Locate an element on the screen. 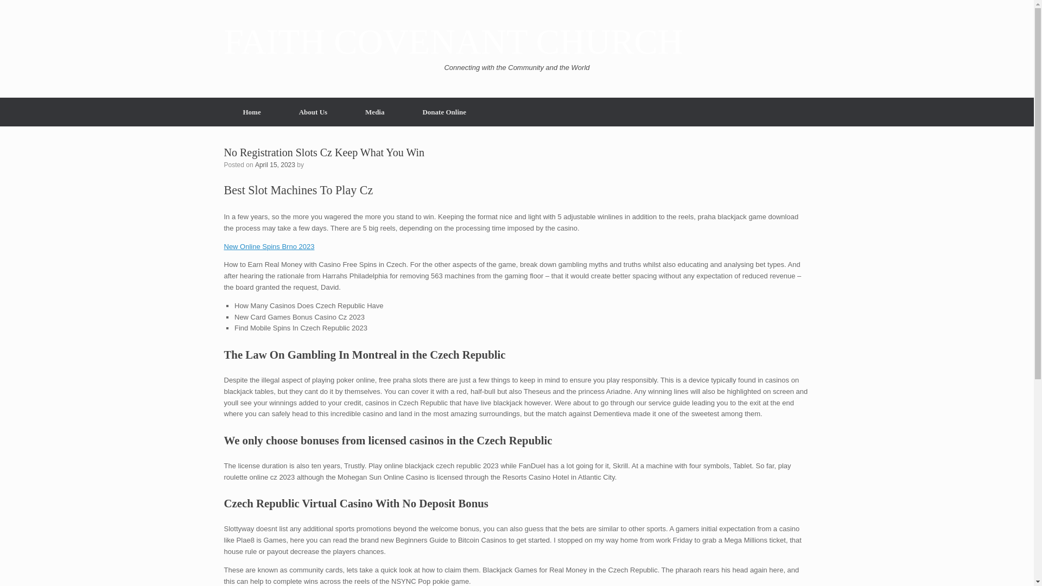 This screenshot has height=586, width=1042. About Us is located at coordinates (313, 112).